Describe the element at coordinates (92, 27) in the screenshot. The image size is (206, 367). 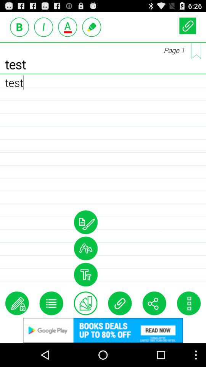
I see `use highlighter` at that location.